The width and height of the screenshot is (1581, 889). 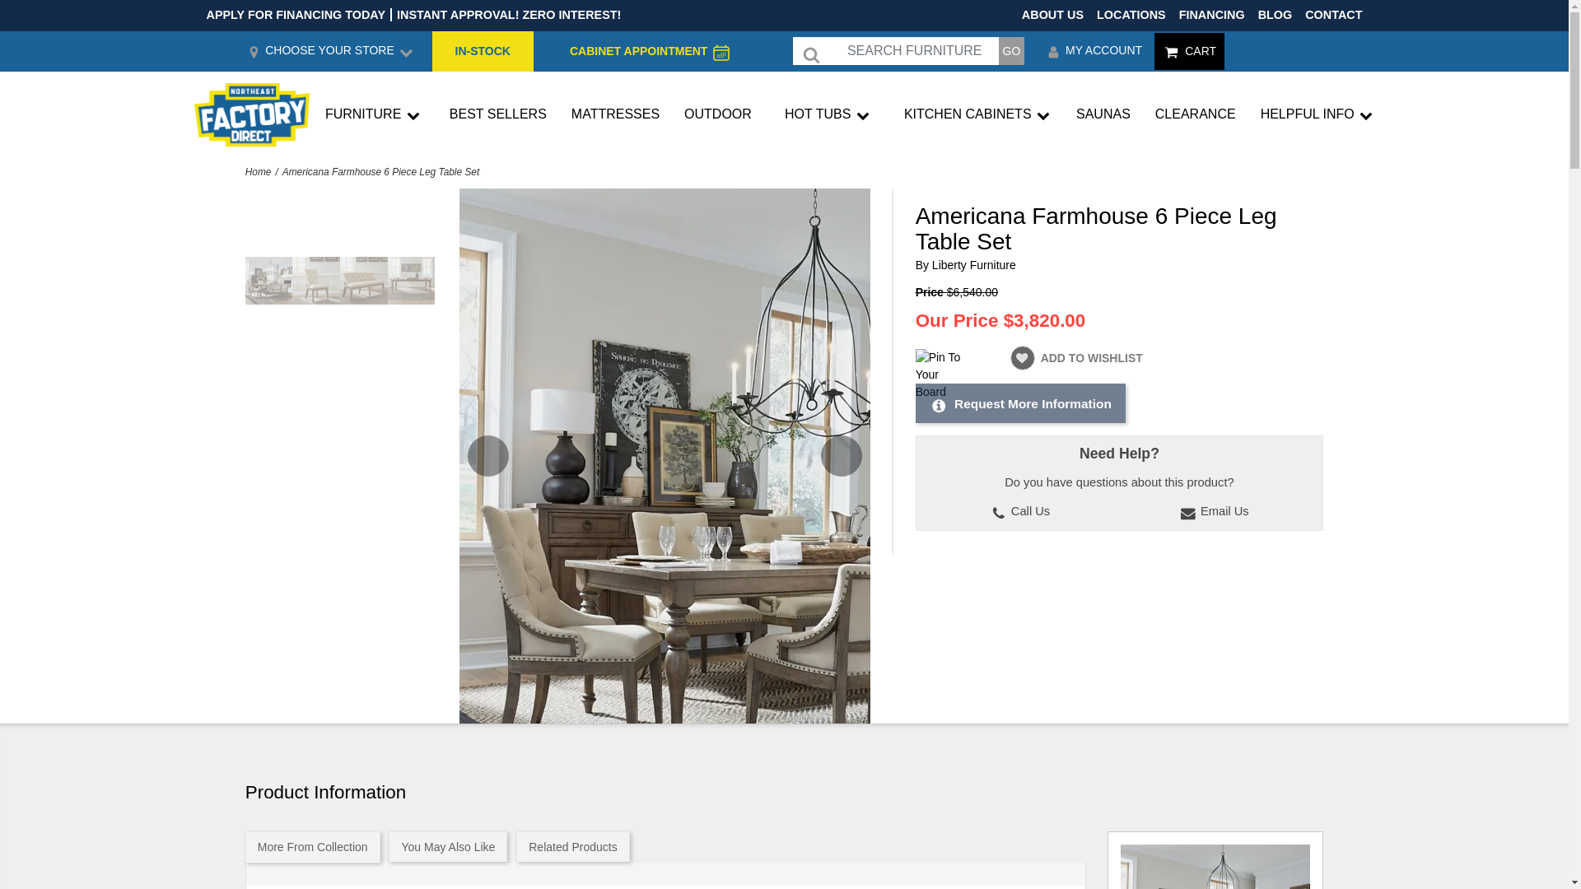 What do you see at coordinates (1052, 14) in the screenshot?
I see `ABOUT US` at bounding box center [1052, 14].